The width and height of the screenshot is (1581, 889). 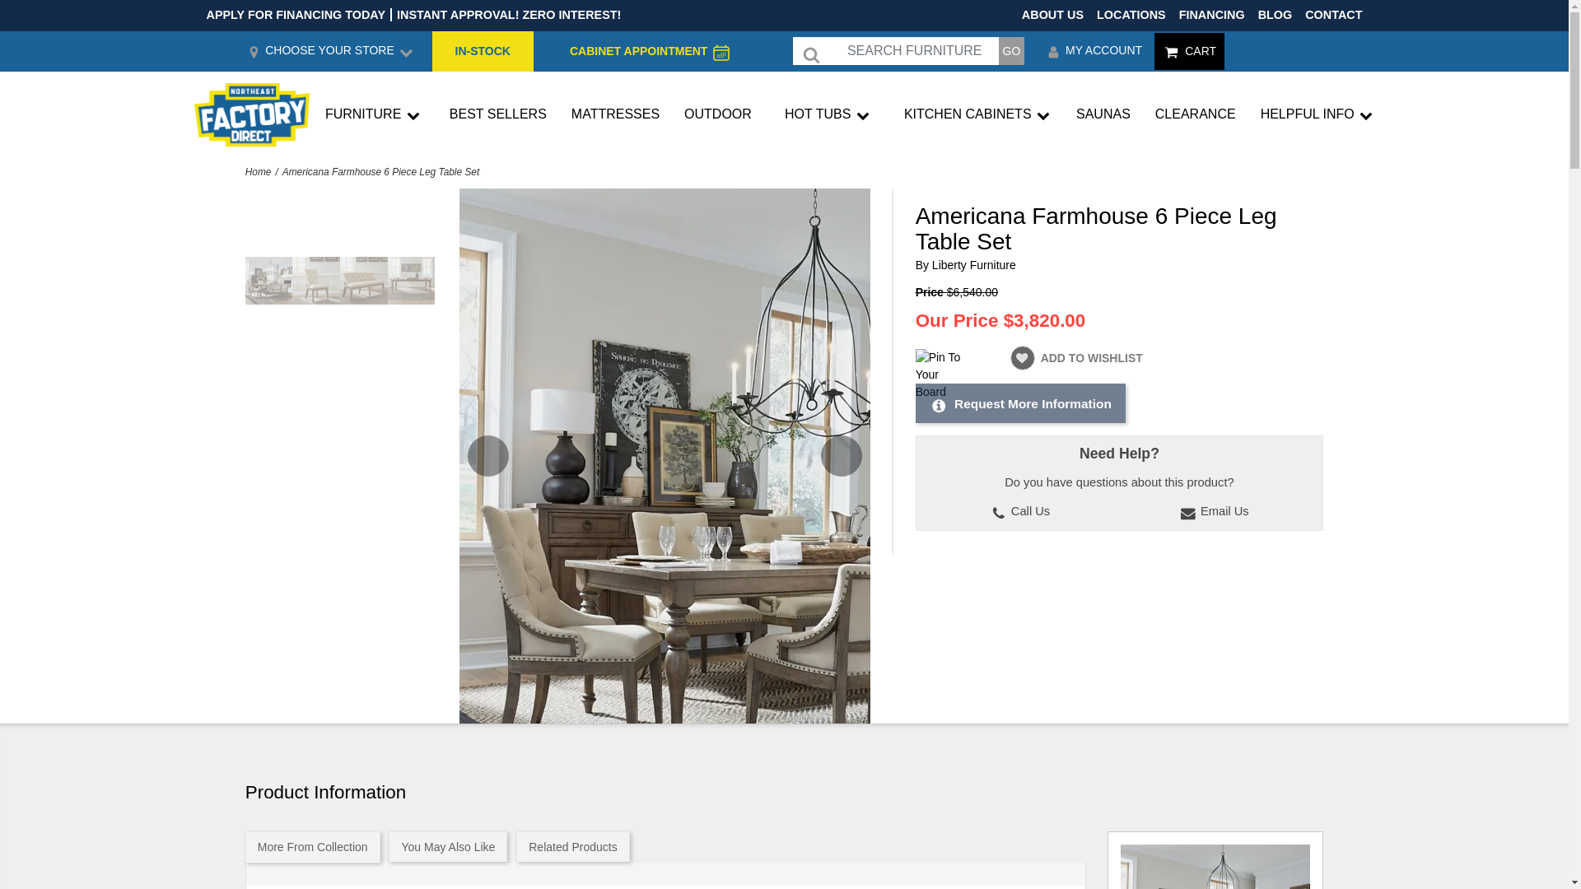 What do you see at coordinates (1052, 14) in the screenshot?
I see `ABOUT US` at bounding box center [1052, 14].